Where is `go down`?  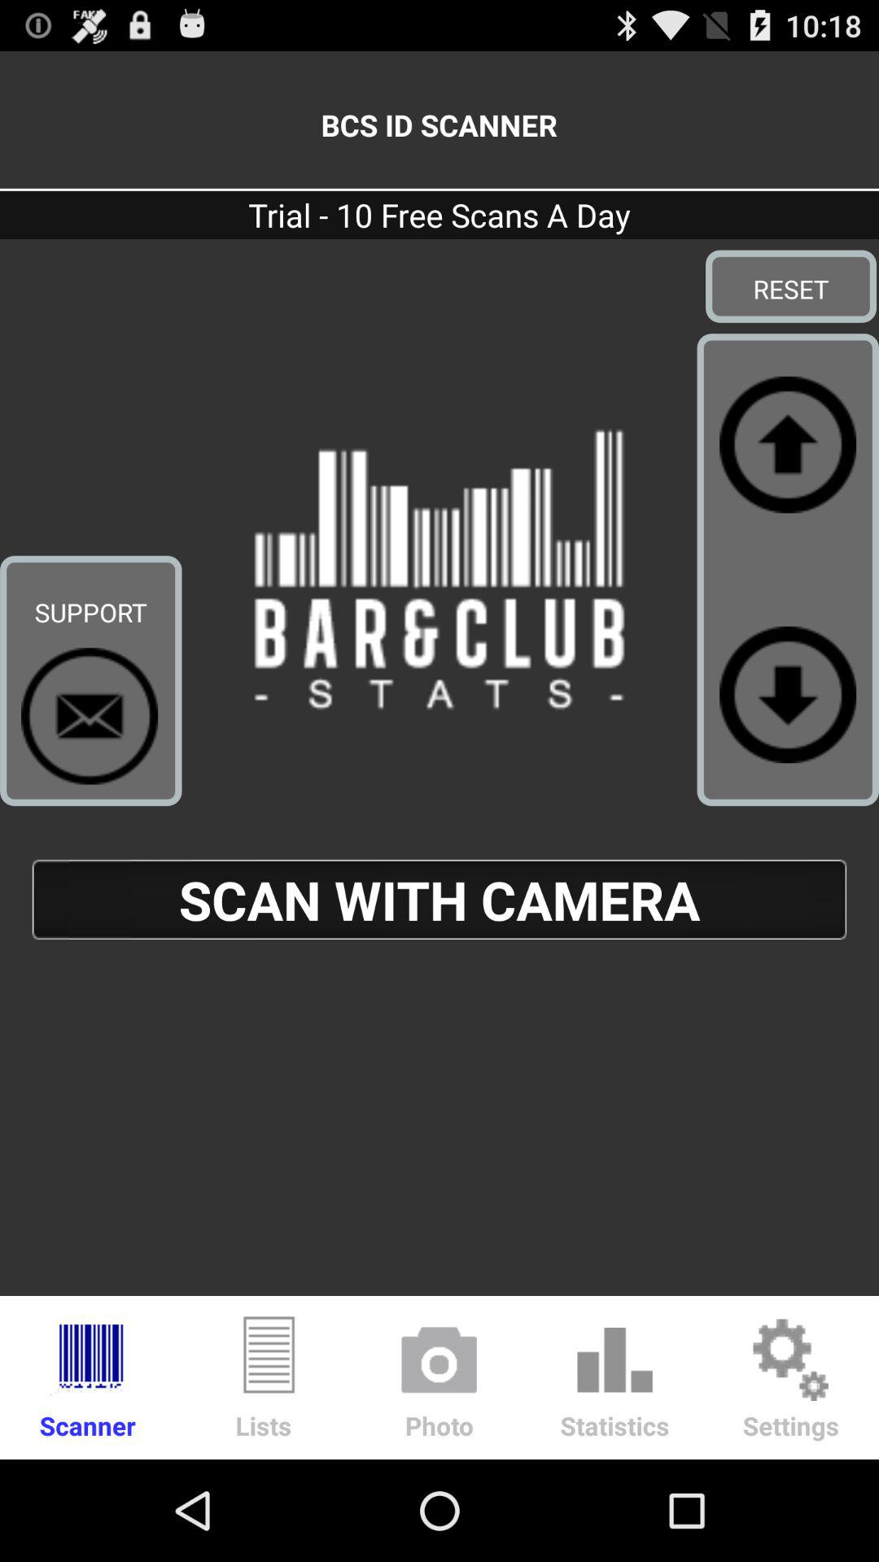
go down is located at coordinates (788, 695).